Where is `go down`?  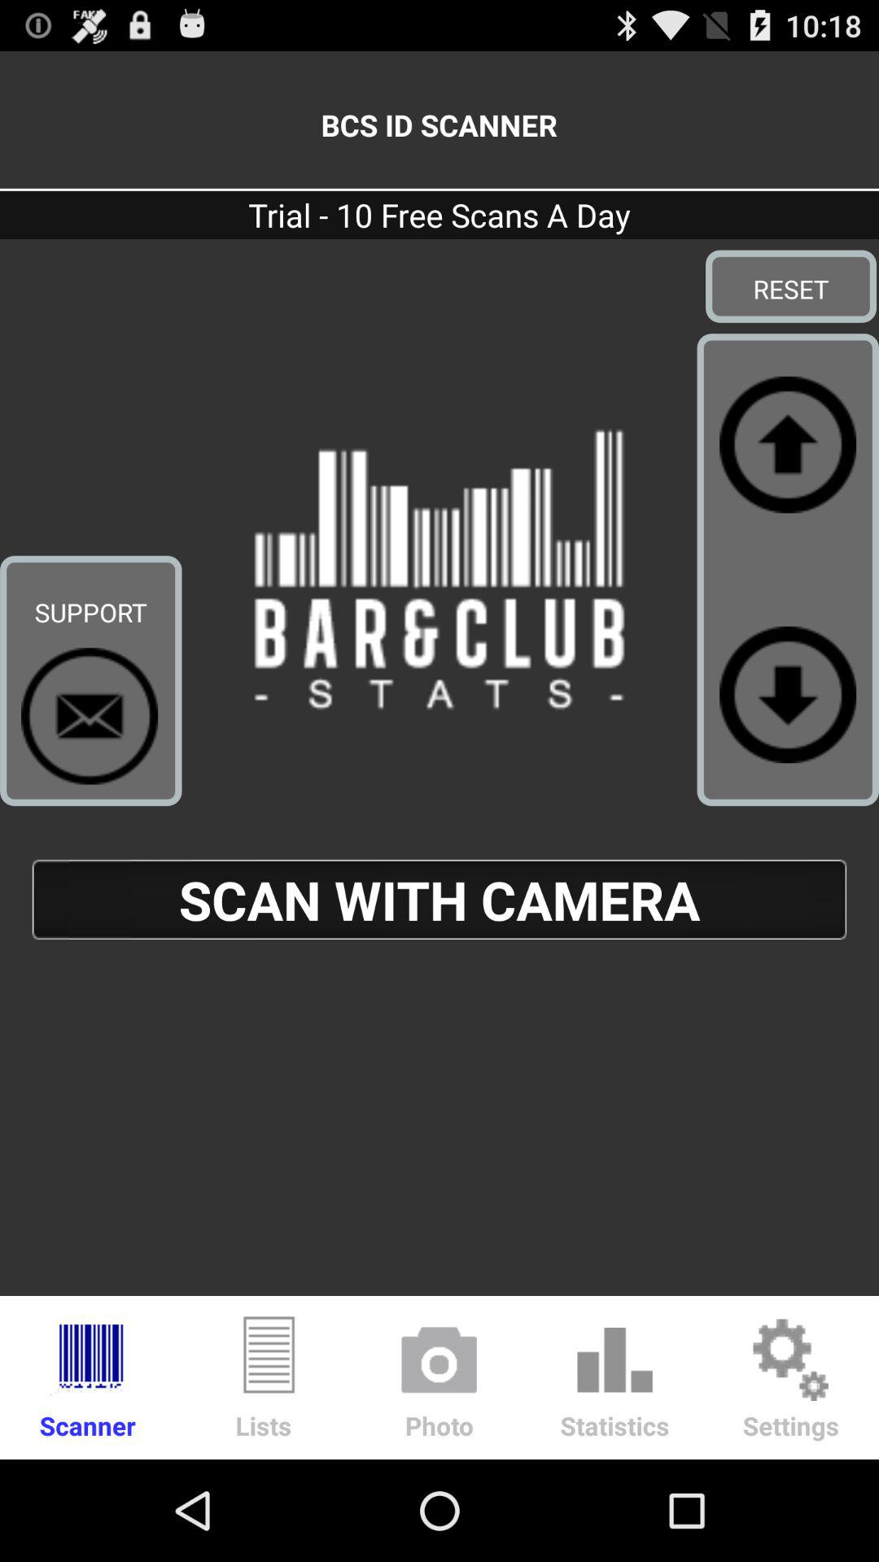
go down is located at coordinates (788, 695).